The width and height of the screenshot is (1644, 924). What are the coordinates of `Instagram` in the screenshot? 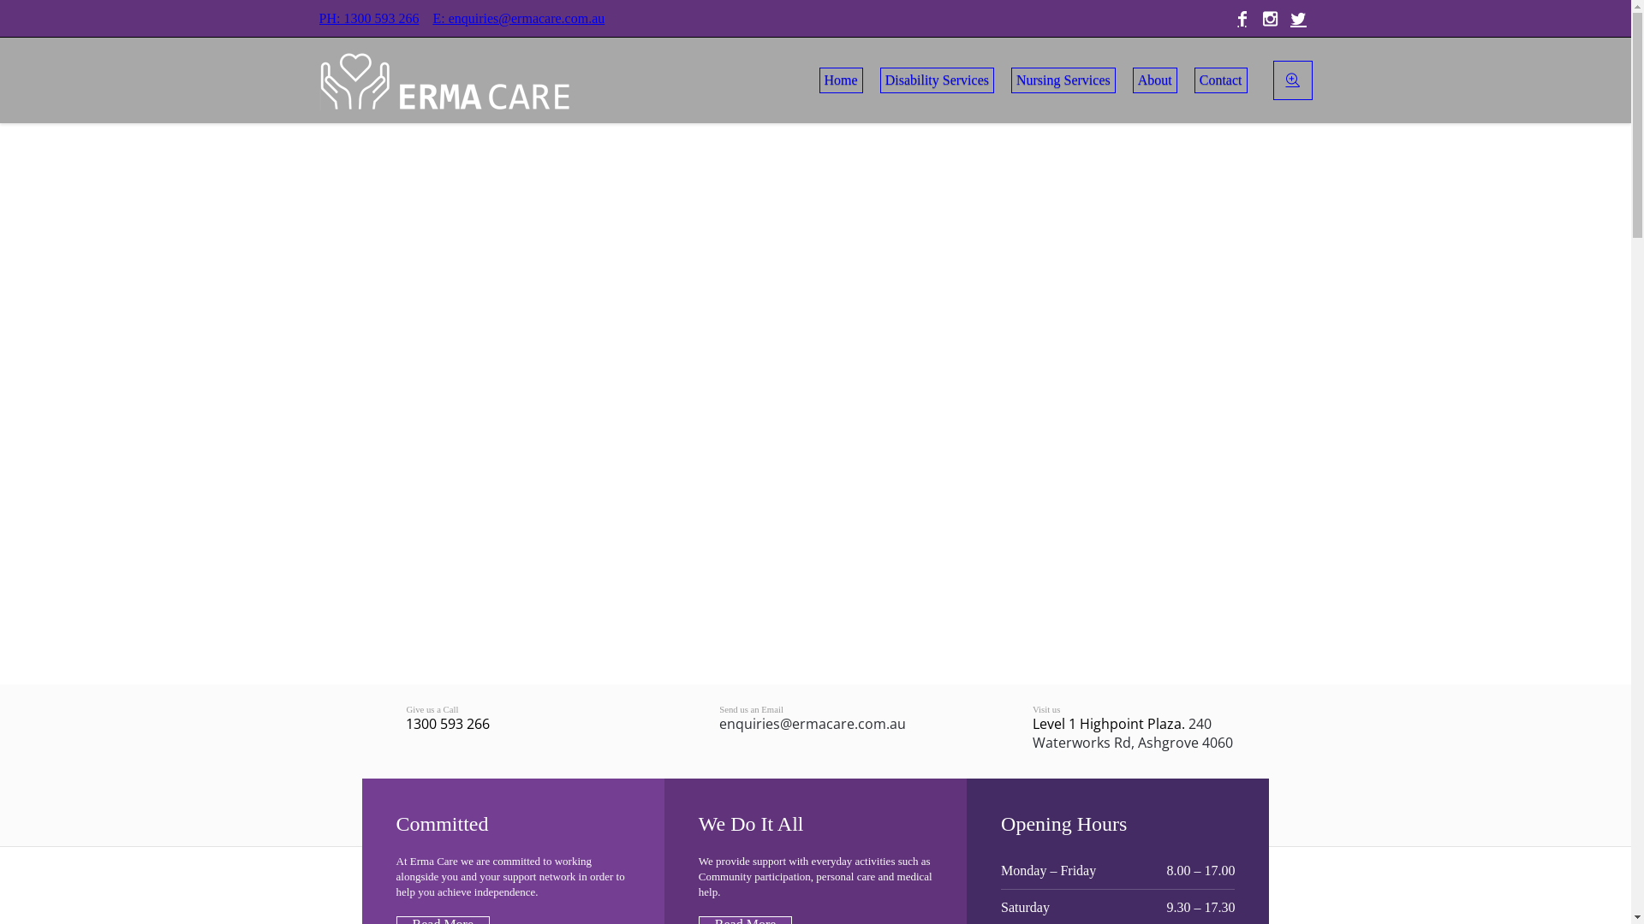 It's located at (1271, 19).